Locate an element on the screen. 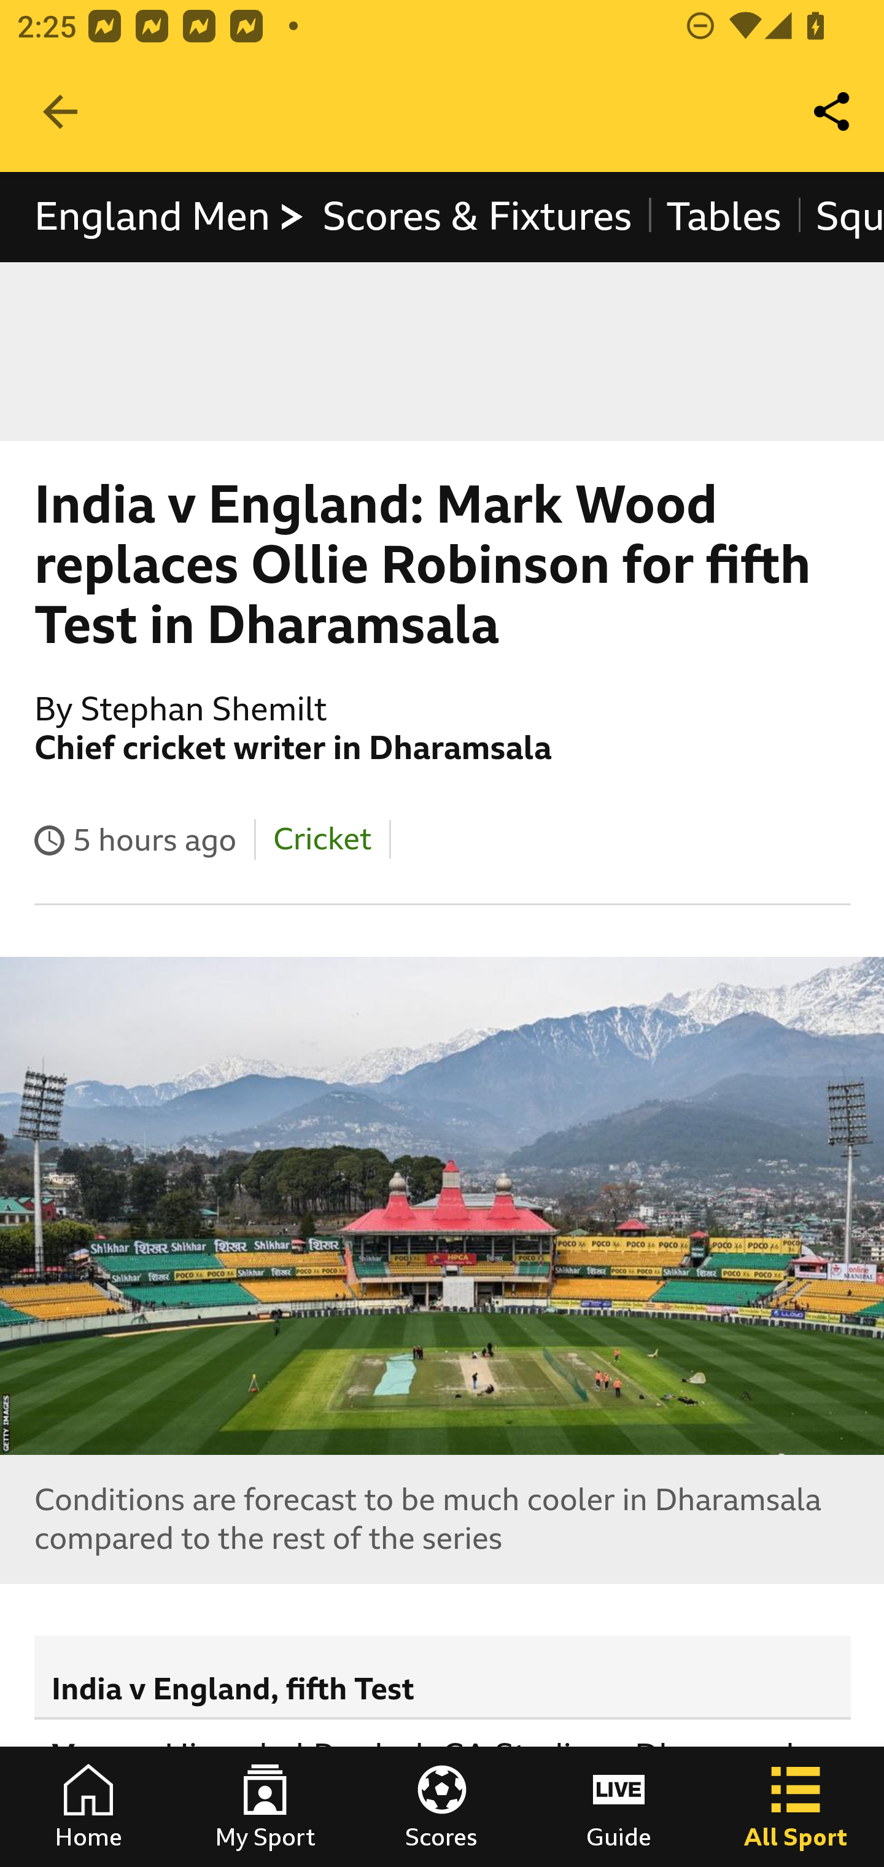 This screenshot has width=884, height=1867. England Men  is located at coordinates (171, 216).